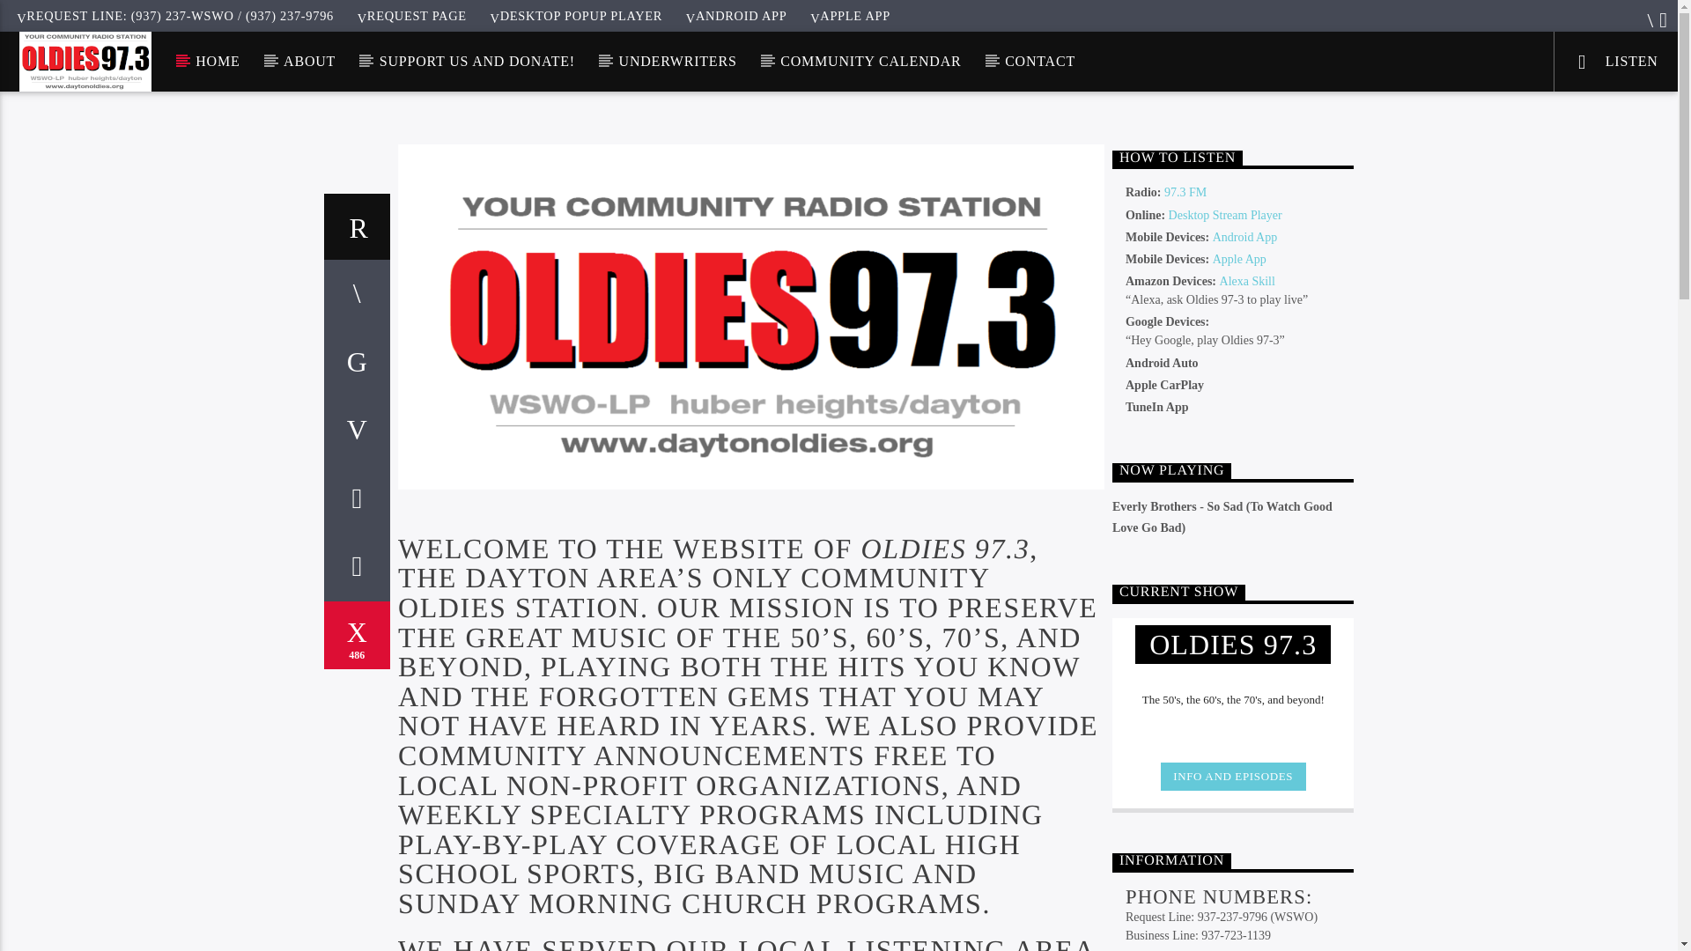  I want to click on COMMUNITY CALENDAR, so click(870, 61).